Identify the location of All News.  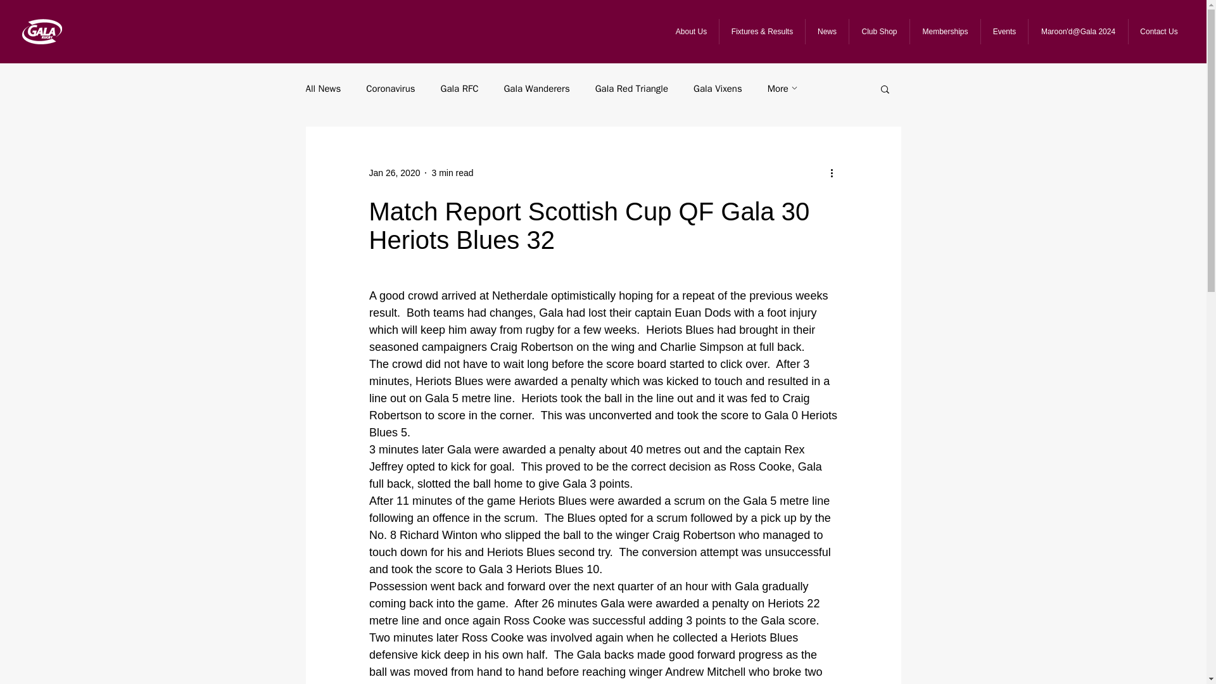
(322, 88).